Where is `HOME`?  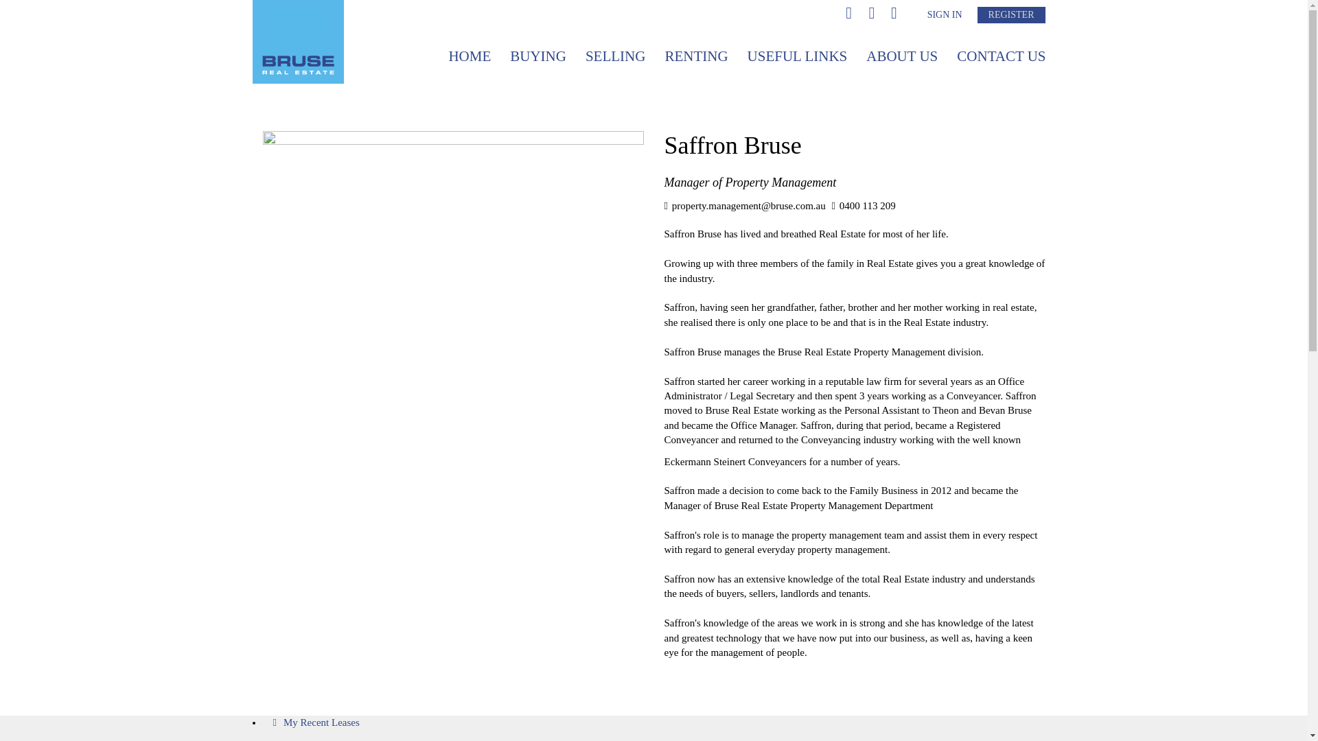
HOME is located at coordinates (470, 56).